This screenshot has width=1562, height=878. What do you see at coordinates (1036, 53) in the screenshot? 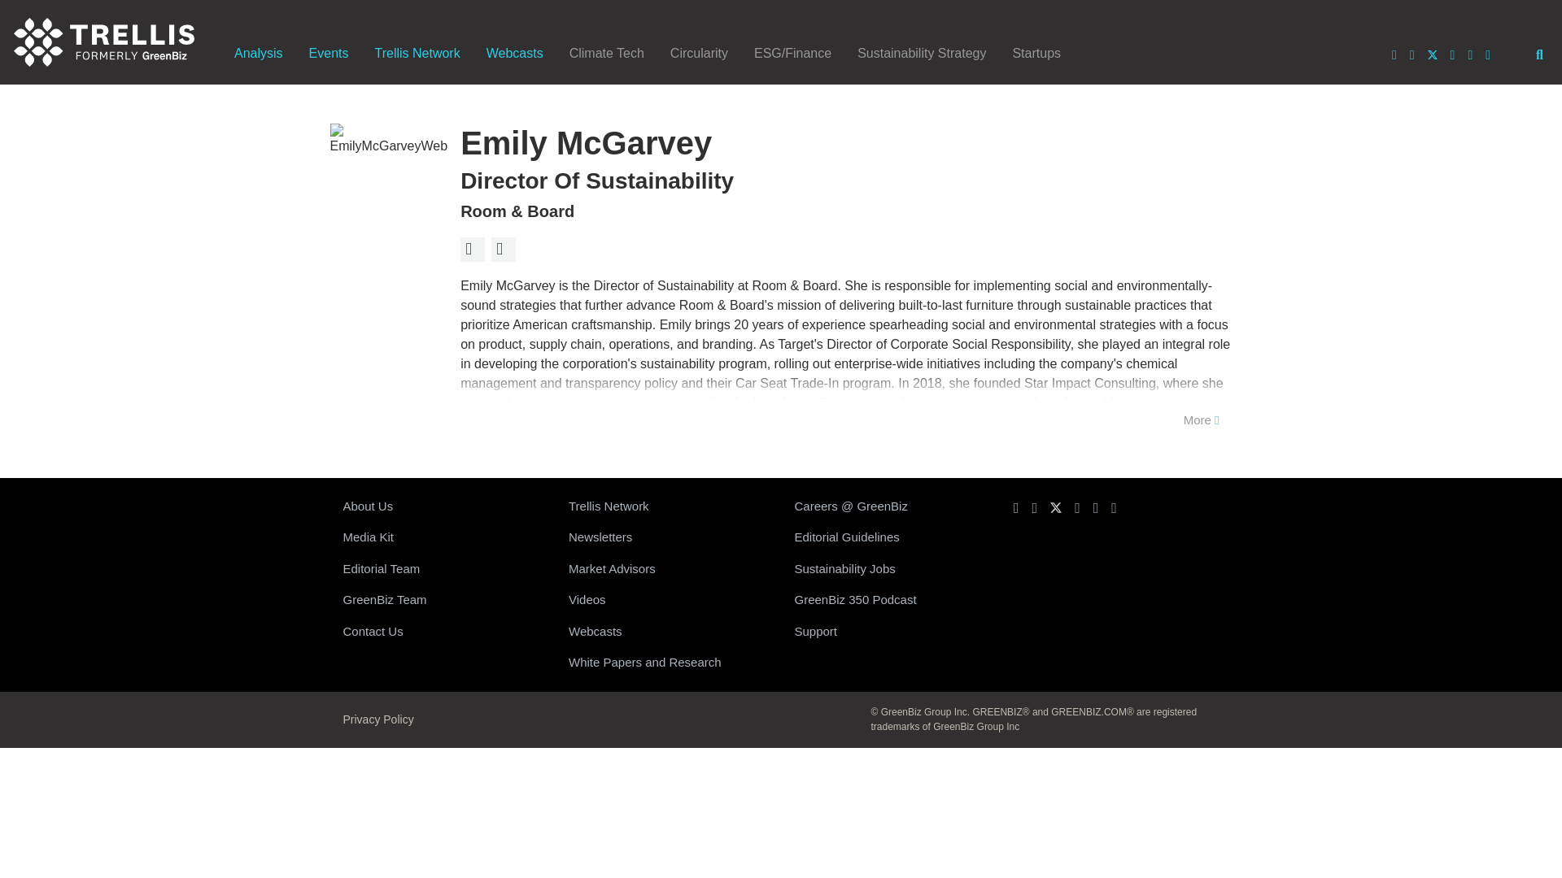
I see `Startups` at bounding box center [1036, 53].